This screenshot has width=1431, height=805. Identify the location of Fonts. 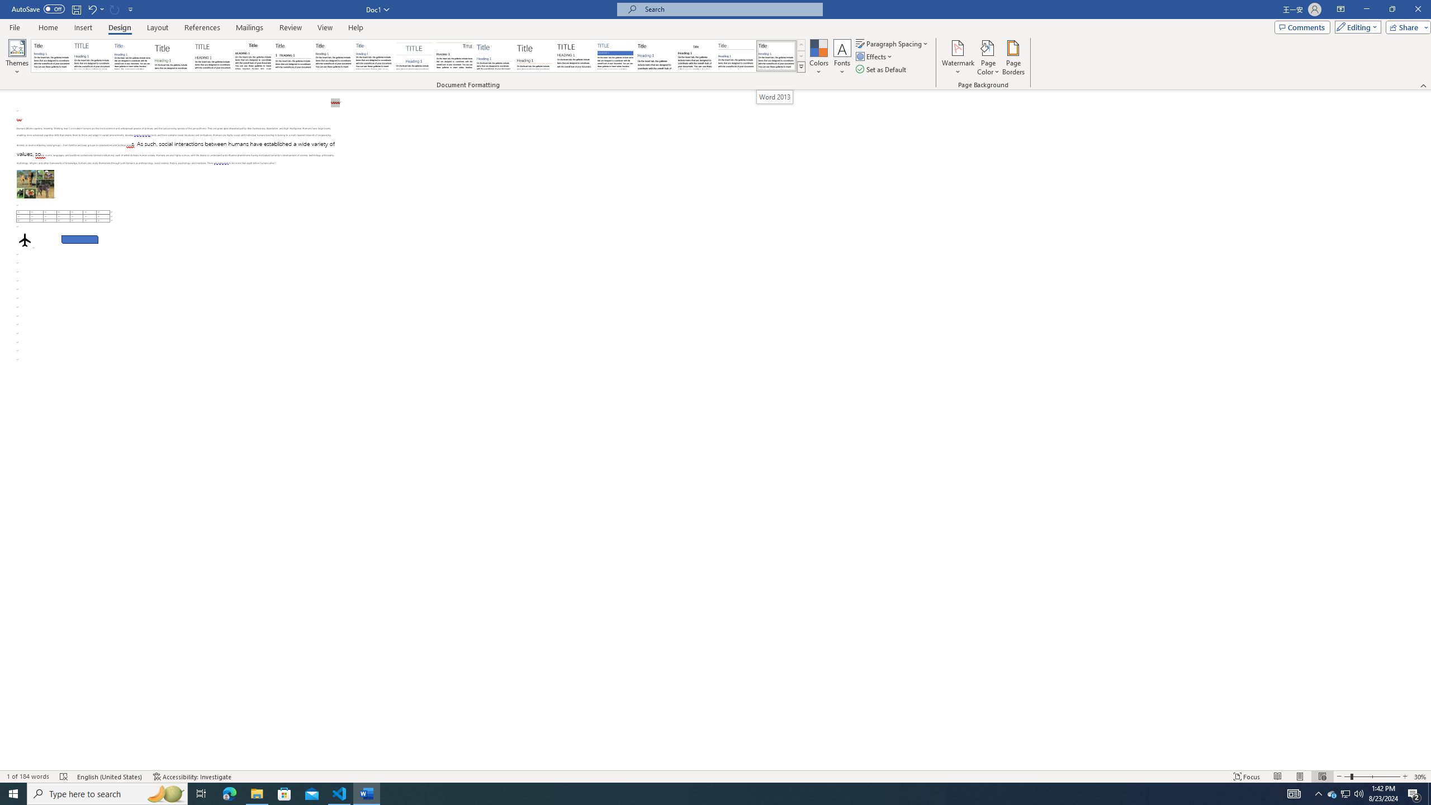
(842, 58).